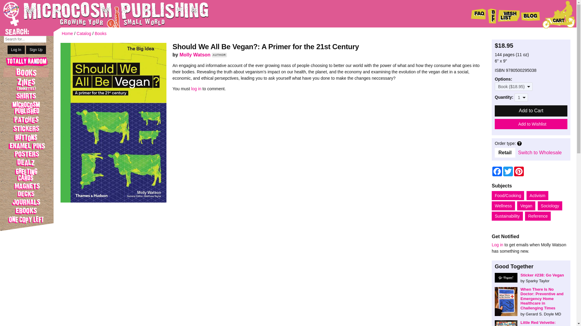 This screenshot has height=326, width=581. What do you see at coordinates (16, 50) in the screenshot?
I see `Log In` at bounding box center [16, 50].